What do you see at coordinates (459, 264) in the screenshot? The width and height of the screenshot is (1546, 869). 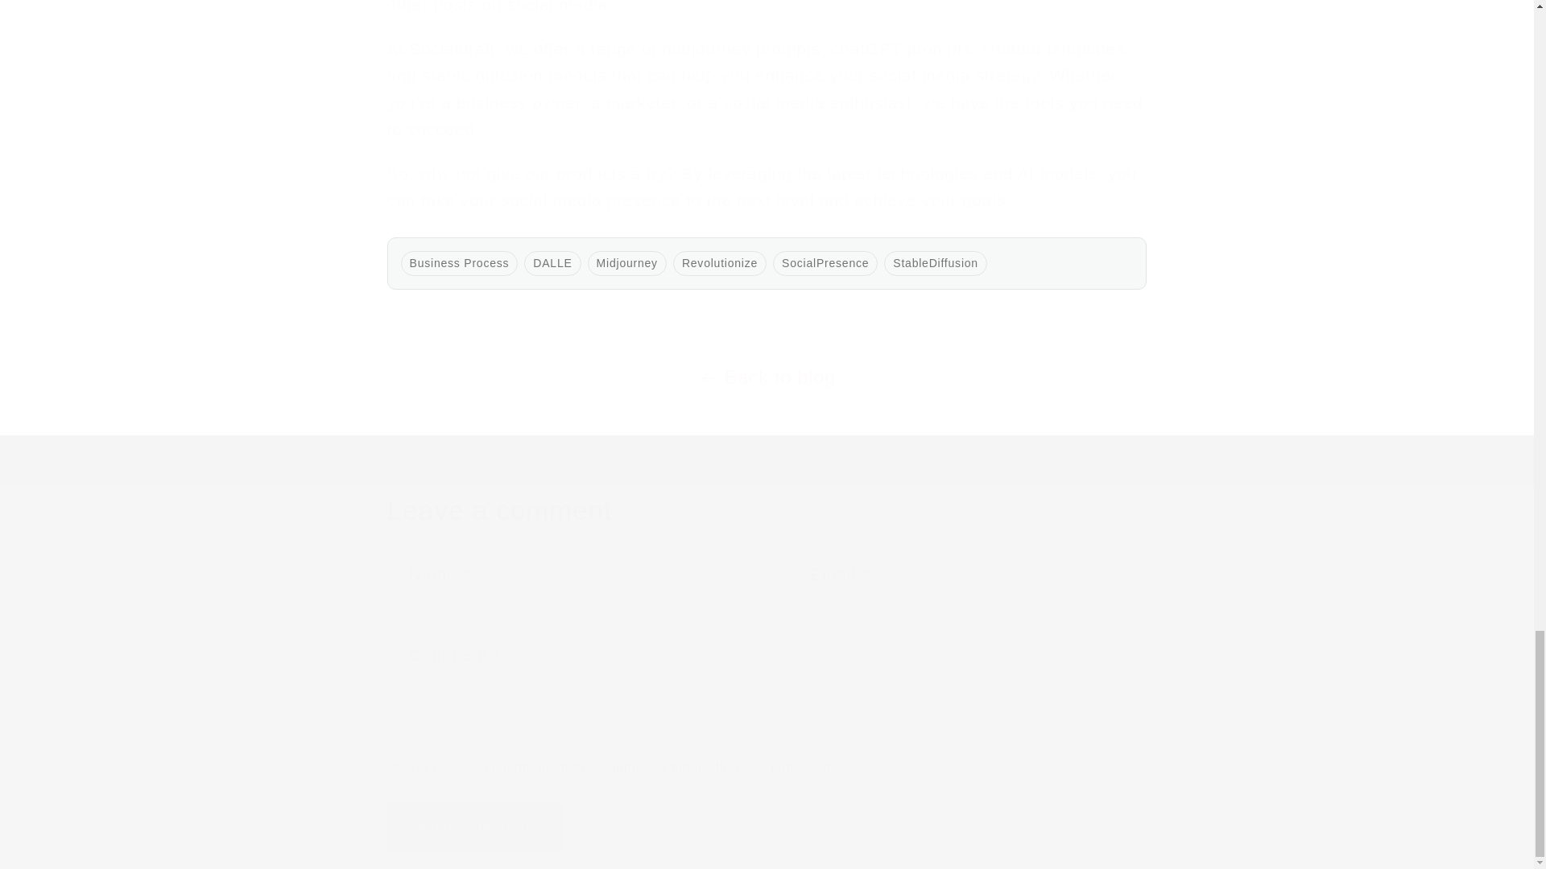 I see `Show articles tagged Business Process` at bounding box center [459, 264].